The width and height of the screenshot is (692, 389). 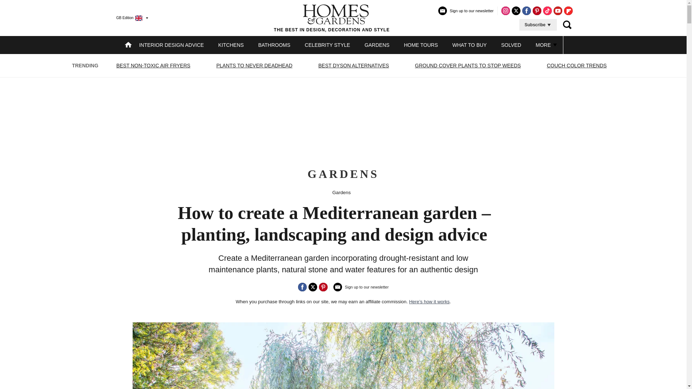 What do you see at coordinates (469, 45) in the screenshot?
I see `WHAT TO BUY` at bounding box center [469, 45].